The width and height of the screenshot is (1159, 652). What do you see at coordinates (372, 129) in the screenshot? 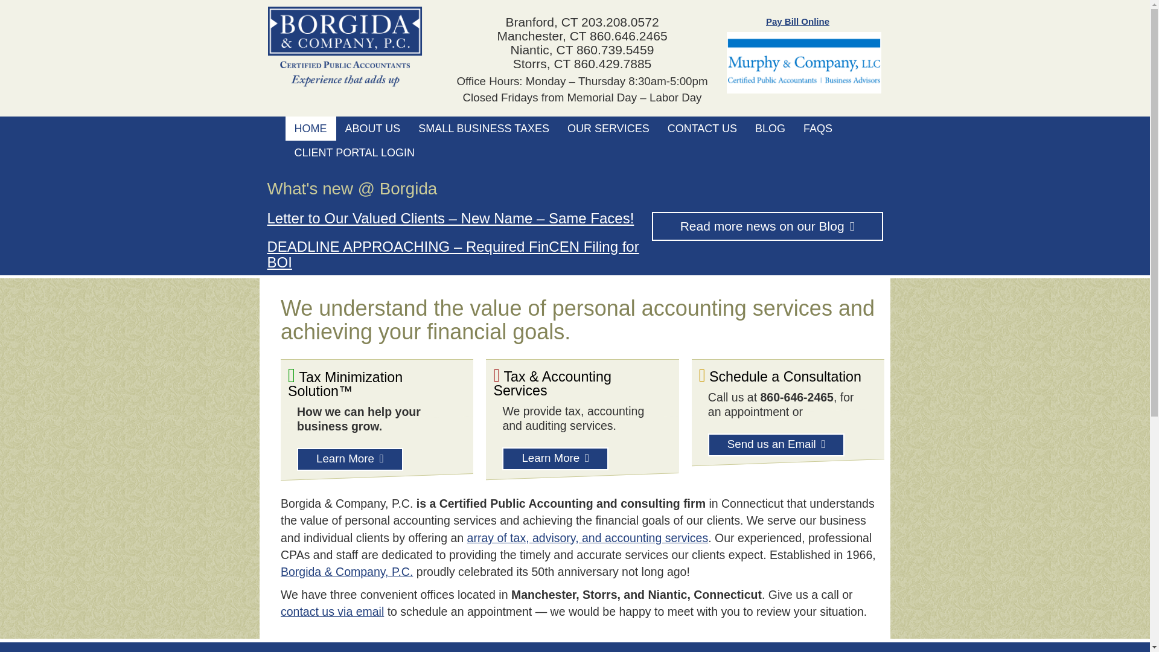
I see `About Us` at bounding box center [372, 129].